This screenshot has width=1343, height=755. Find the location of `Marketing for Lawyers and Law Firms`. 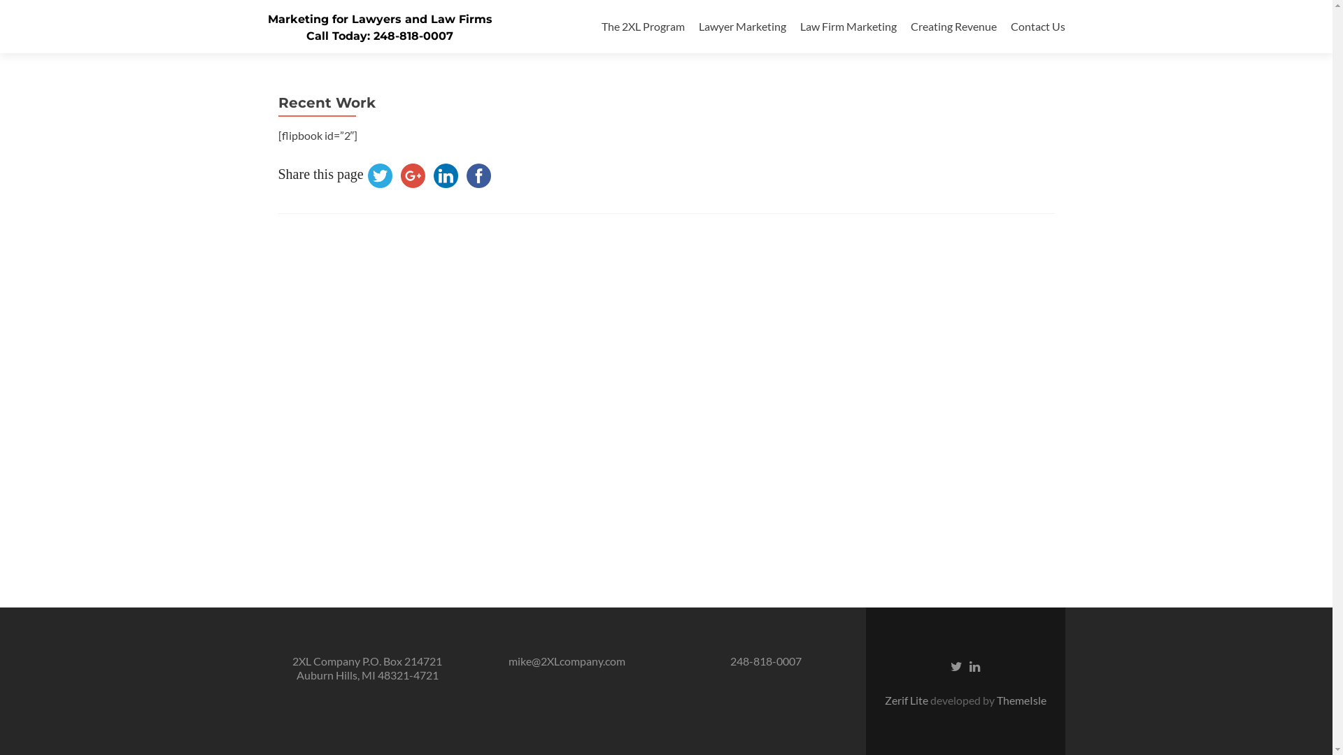

Marketing for Lawyers and Law Firms is located at coordinates (379, 20).